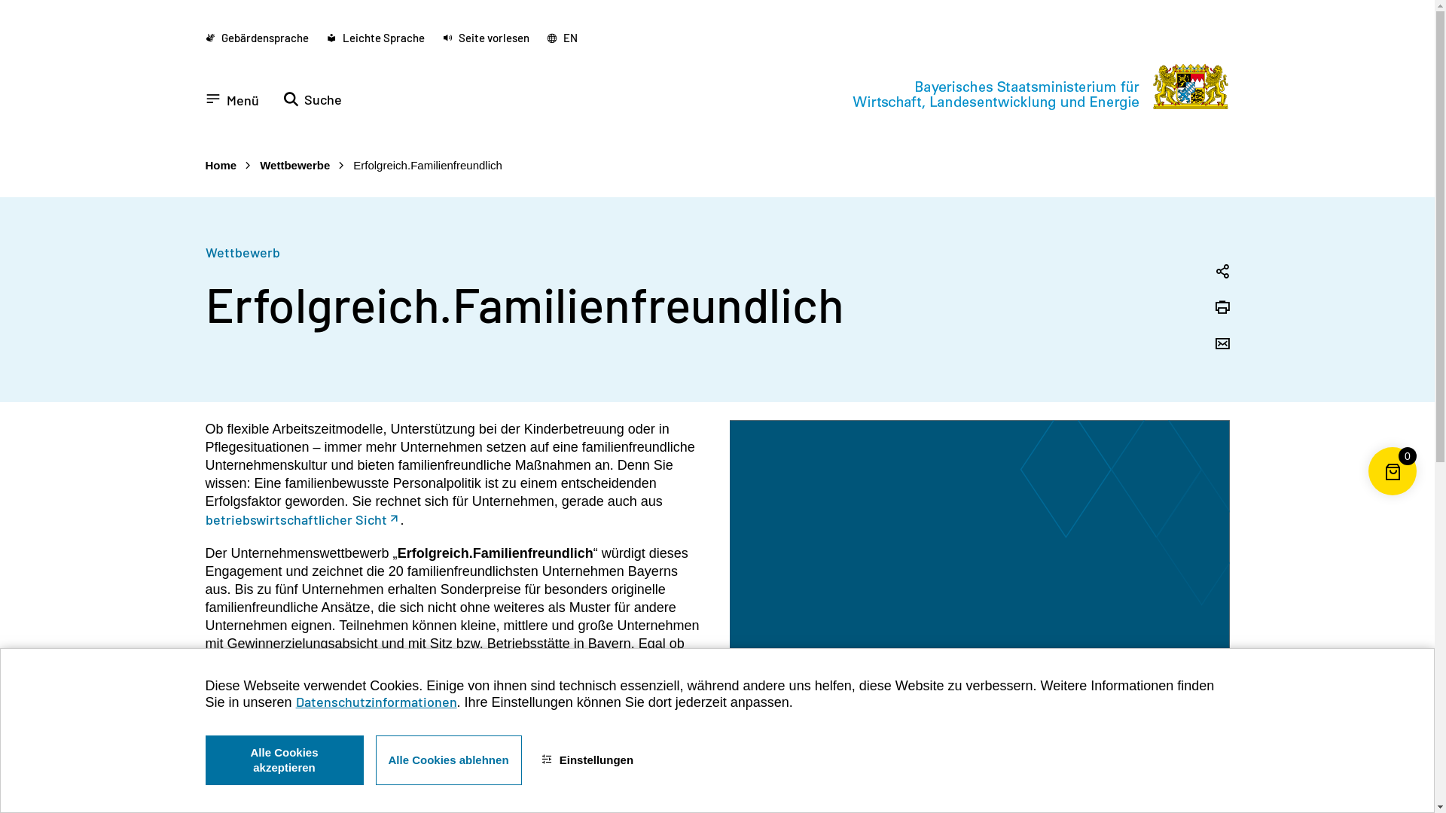 This screenshot has width=1446, height=813. Describe the element at coordinates (295, 166) in the screenshot. I see `Wettbewerbe` at that location.